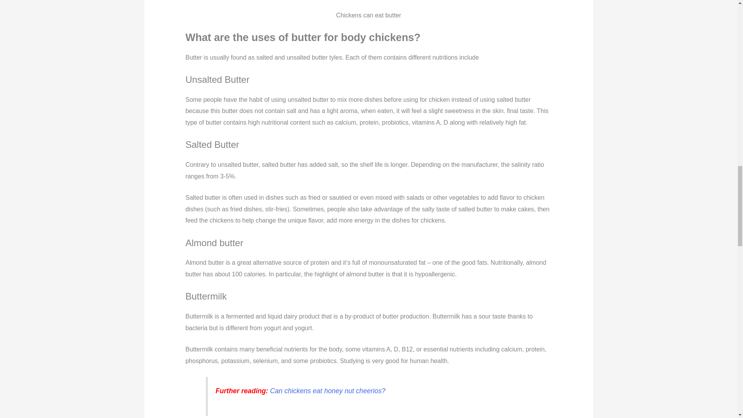 The width and height of the screenshot is (743, 418). What do you see at coordinates (328, 391) in the screenshot?
I see `Can chickens eat honey nut cheerios?` at bounding box center [328, 391].